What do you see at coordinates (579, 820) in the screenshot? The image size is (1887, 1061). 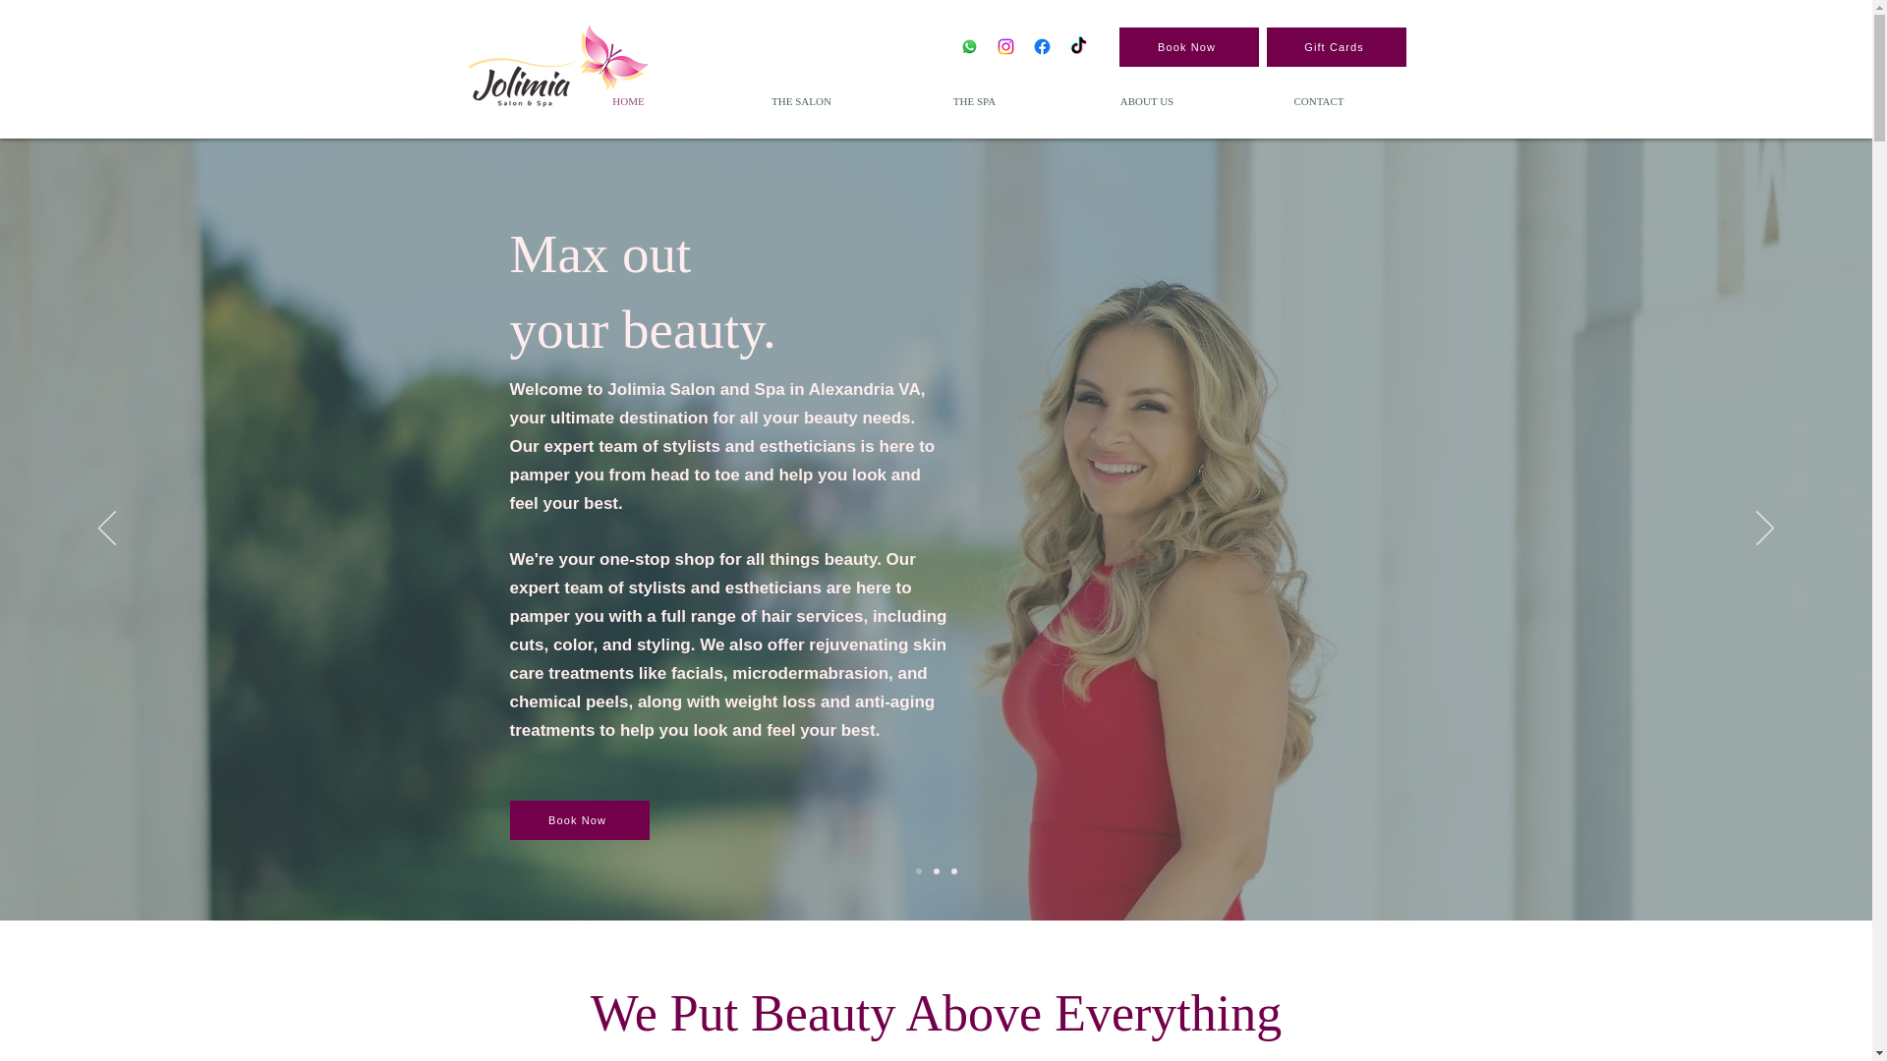 I see `Book Now` at bounding box center [579, 820].